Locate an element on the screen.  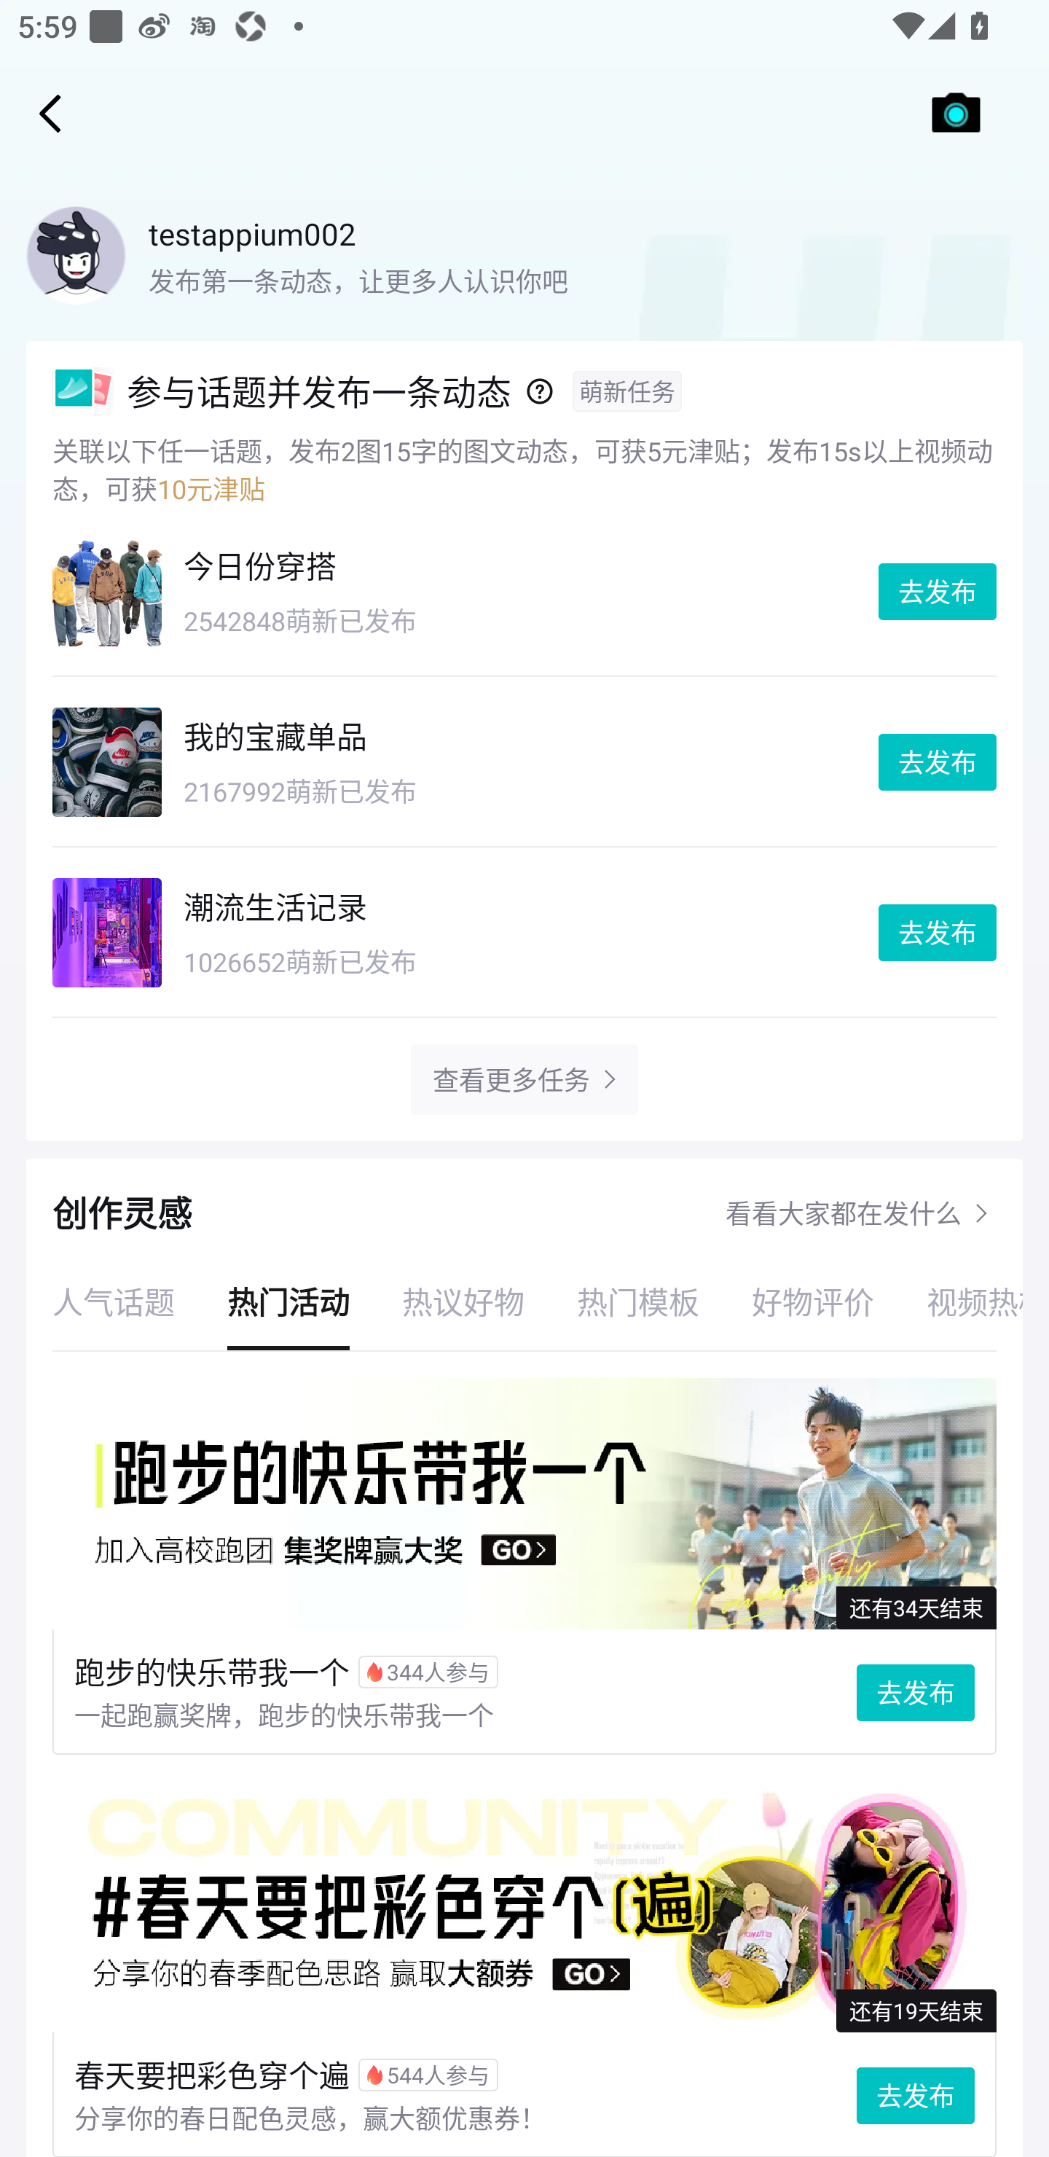
好物评价 is located at coordinates (813, 1301).